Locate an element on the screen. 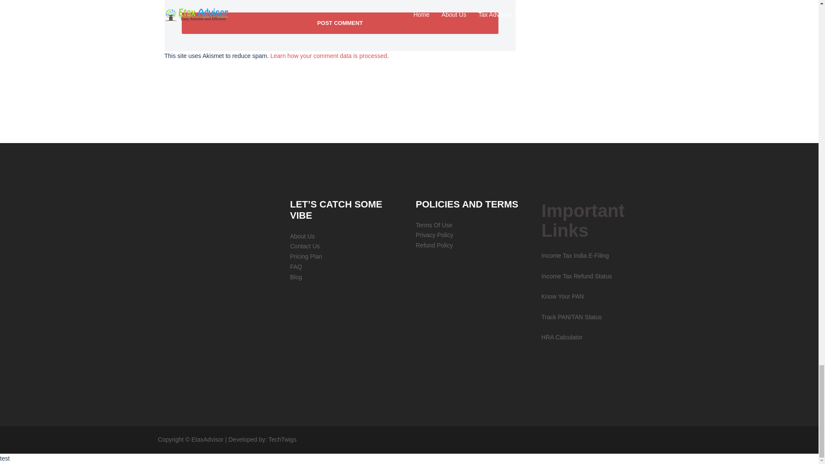  Privacy Policy is located at coordinates (434, 235).